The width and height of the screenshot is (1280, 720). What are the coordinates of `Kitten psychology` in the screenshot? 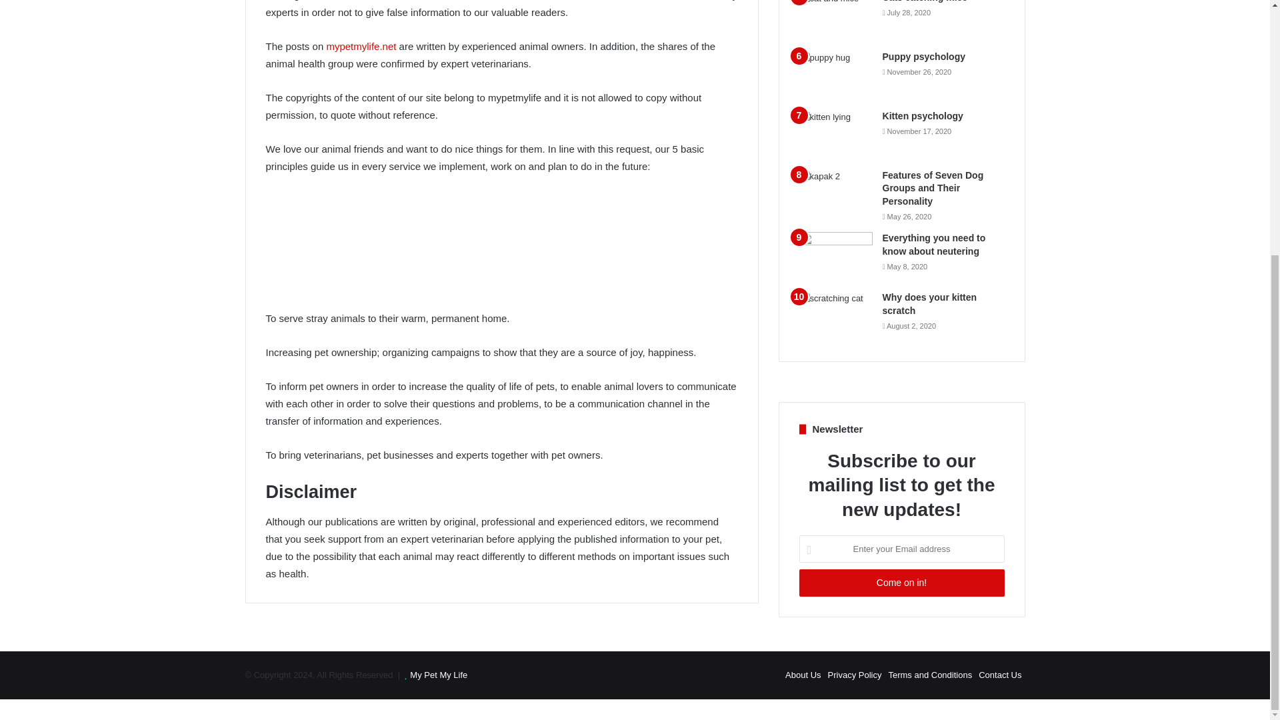 It's located at (923, 115).